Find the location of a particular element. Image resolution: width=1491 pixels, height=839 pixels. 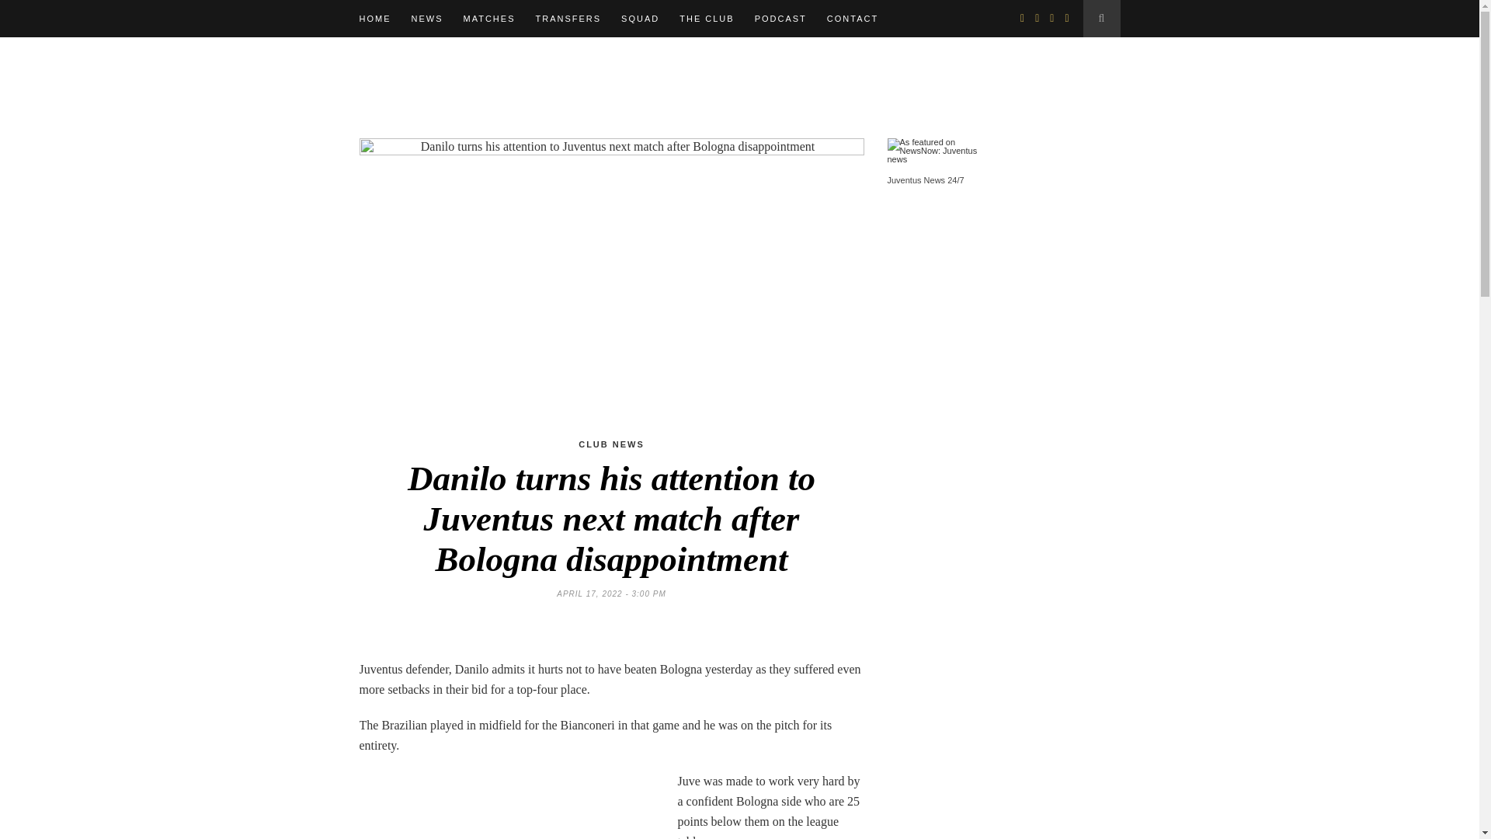

View all posts in Club News is located at coordinates (610, 444).